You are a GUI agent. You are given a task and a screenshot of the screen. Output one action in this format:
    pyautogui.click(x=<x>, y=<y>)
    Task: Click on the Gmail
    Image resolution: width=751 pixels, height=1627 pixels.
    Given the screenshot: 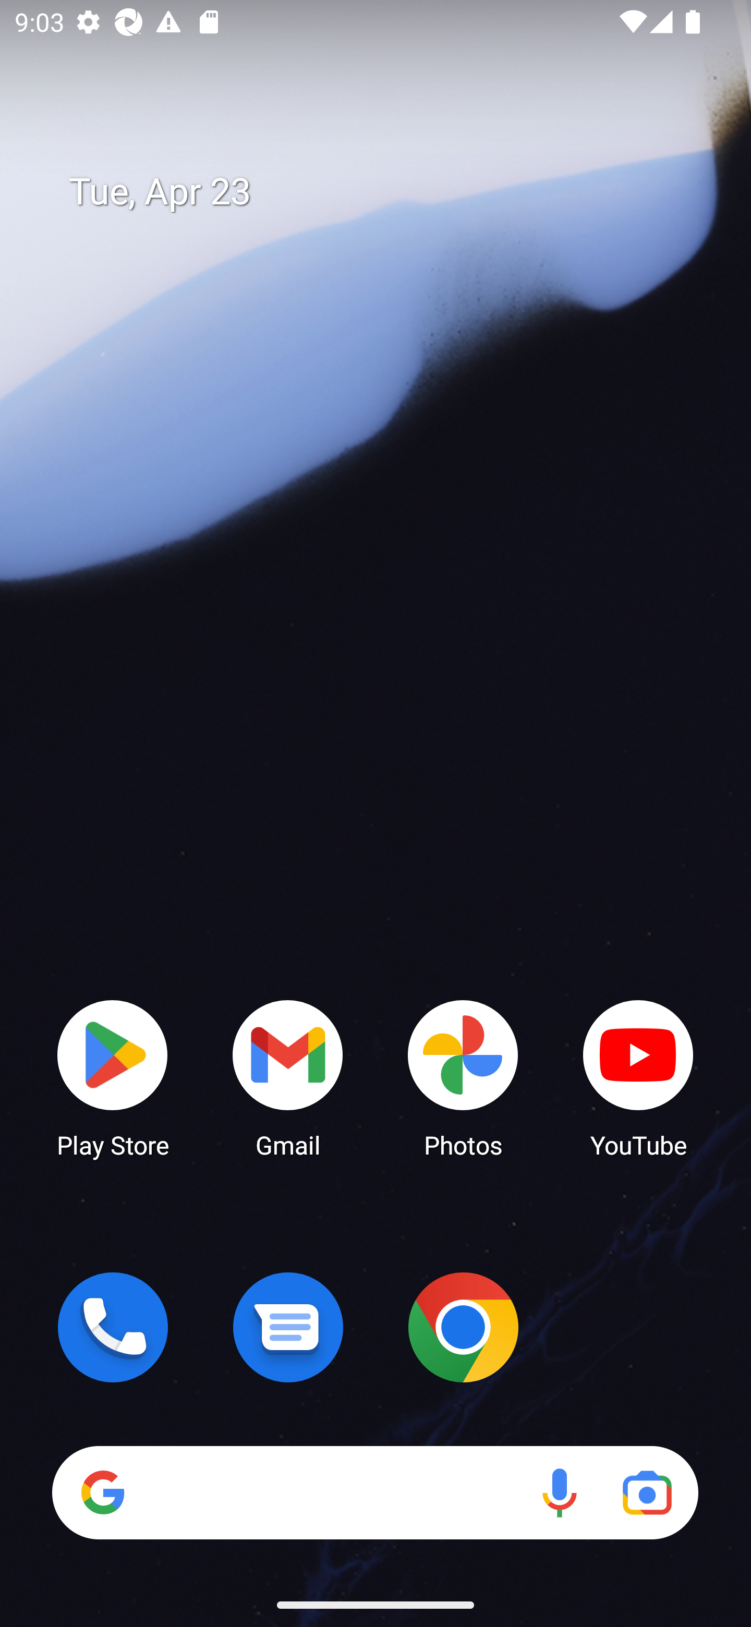 What is the action you would take?
    pyautogui.click(x=288, y=1077)
    